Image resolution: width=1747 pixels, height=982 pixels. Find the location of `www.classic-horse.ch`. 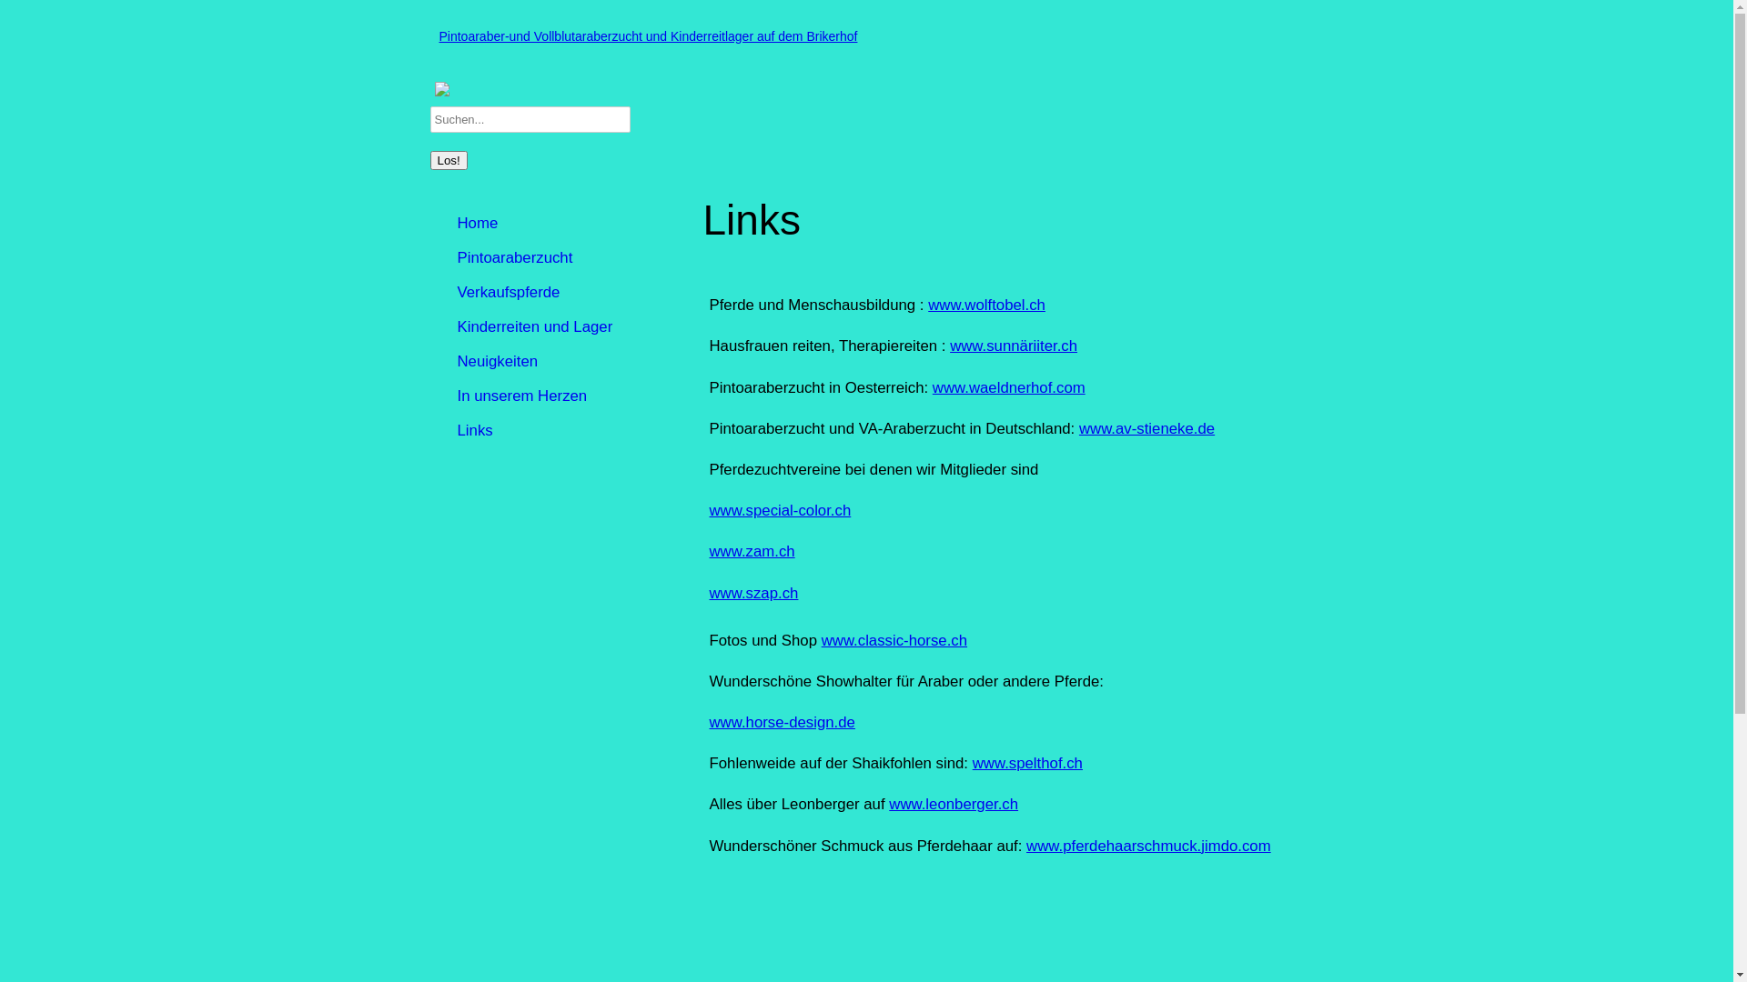

www.classic-horse.ch is located at coordinates (894, 640).